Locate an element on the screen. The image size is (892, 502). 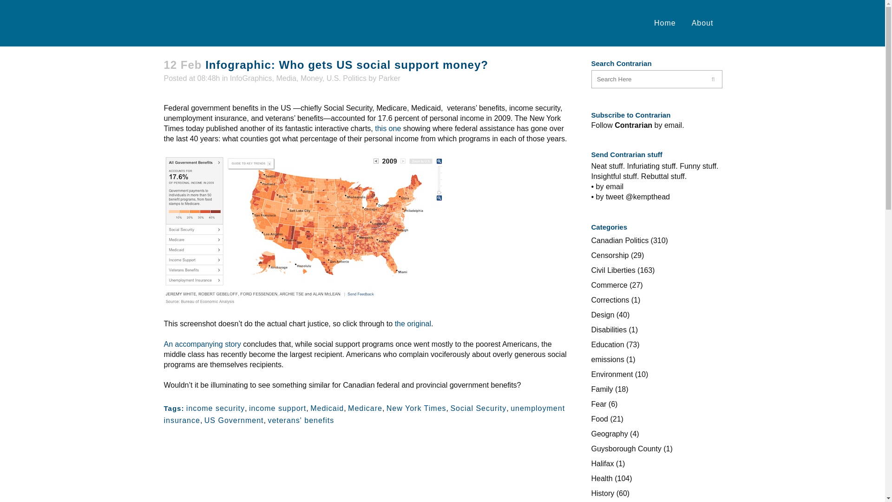
veterans' benefits is located at coordinates (301, 420).